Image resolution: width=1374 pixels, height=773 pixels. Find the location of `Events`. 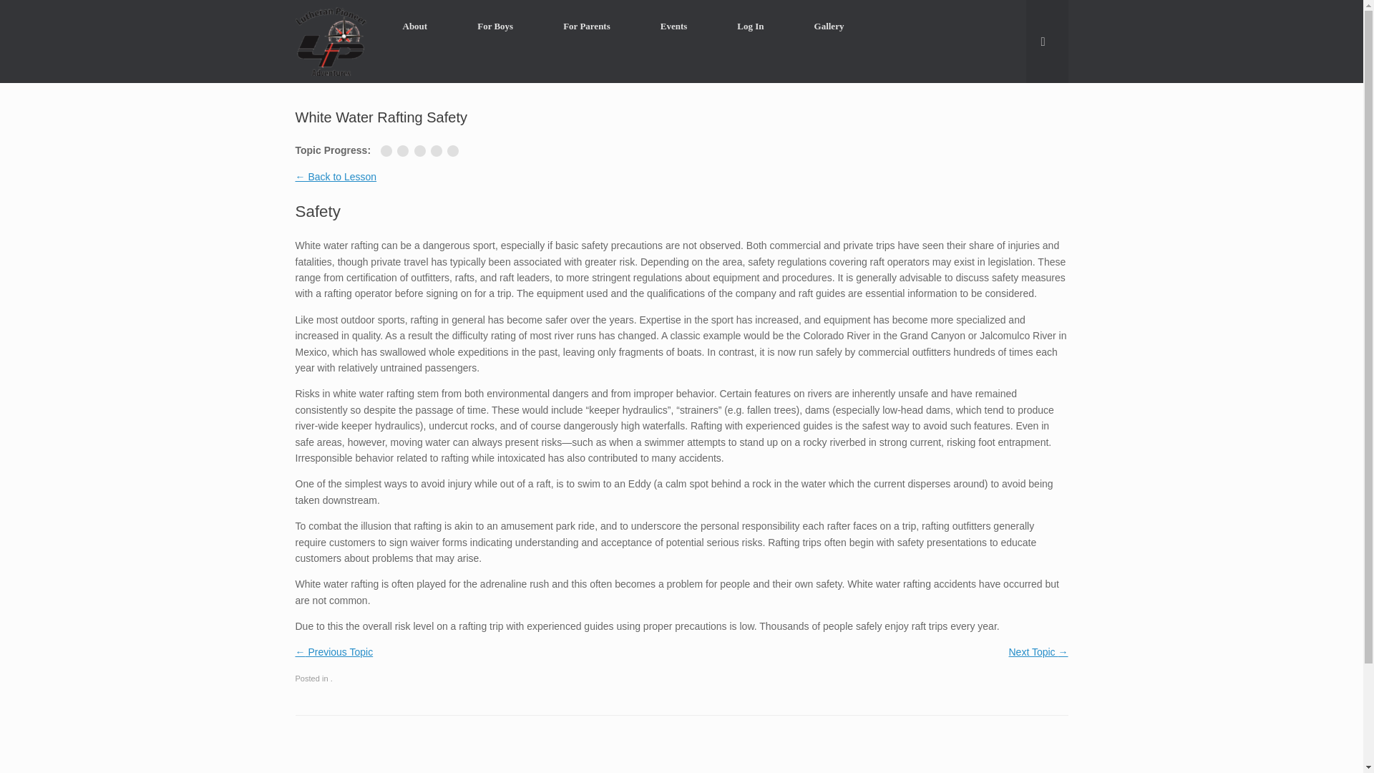

Events is located at coordinates (674, 26).